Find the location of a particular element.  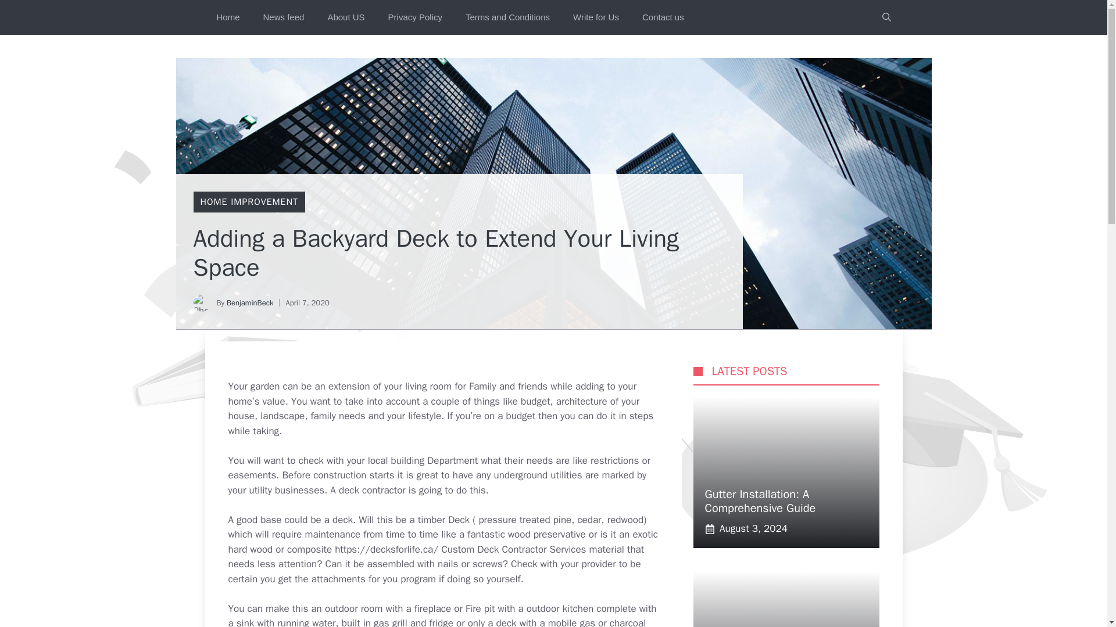

Privacy Policy is located at coordinates (415, 17).